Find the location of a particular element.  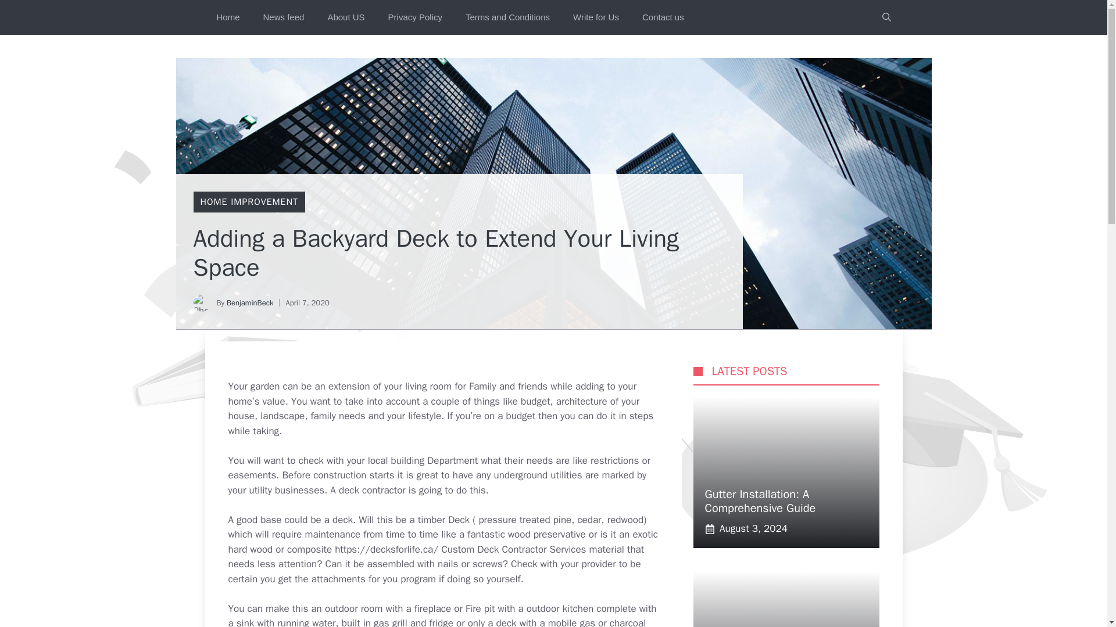

Privacy Policy is located at coordinates (415, 17).